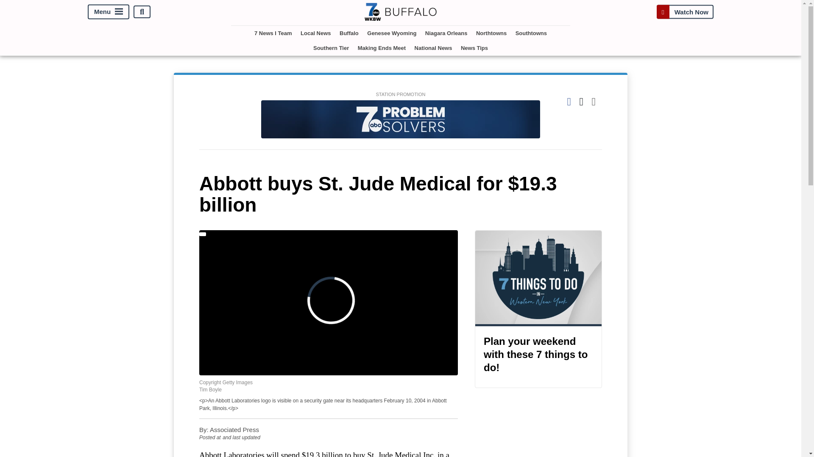 Image resolution: width=814 pixels, height=457 pixels. I want to click on Watch Now, so click(685, 12).